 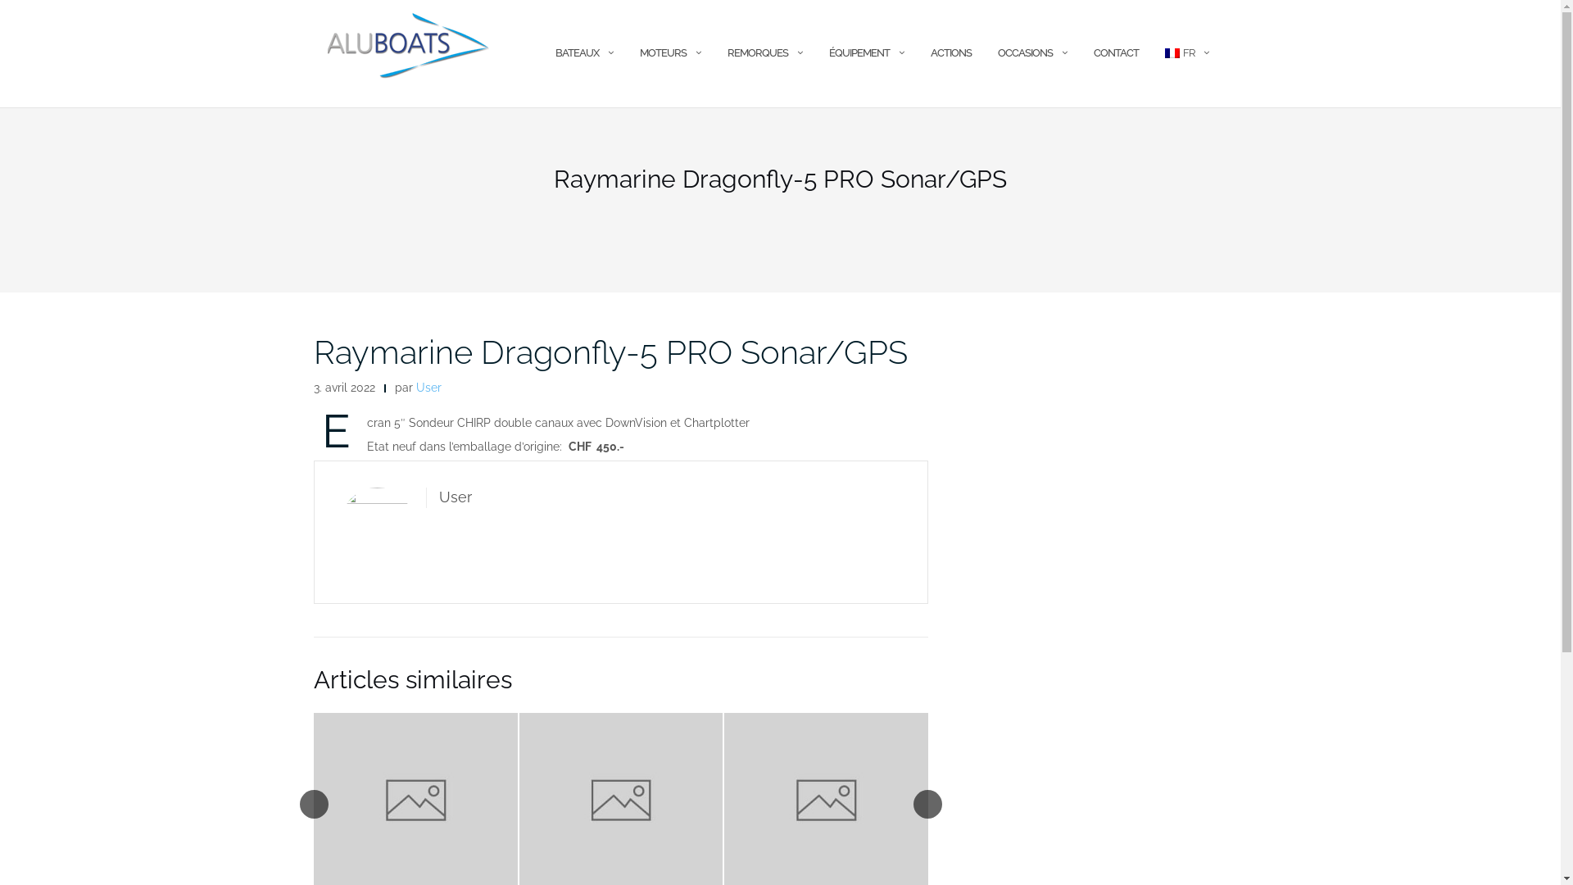 I want to click on BATEAUX, so click(x=577, y=54).